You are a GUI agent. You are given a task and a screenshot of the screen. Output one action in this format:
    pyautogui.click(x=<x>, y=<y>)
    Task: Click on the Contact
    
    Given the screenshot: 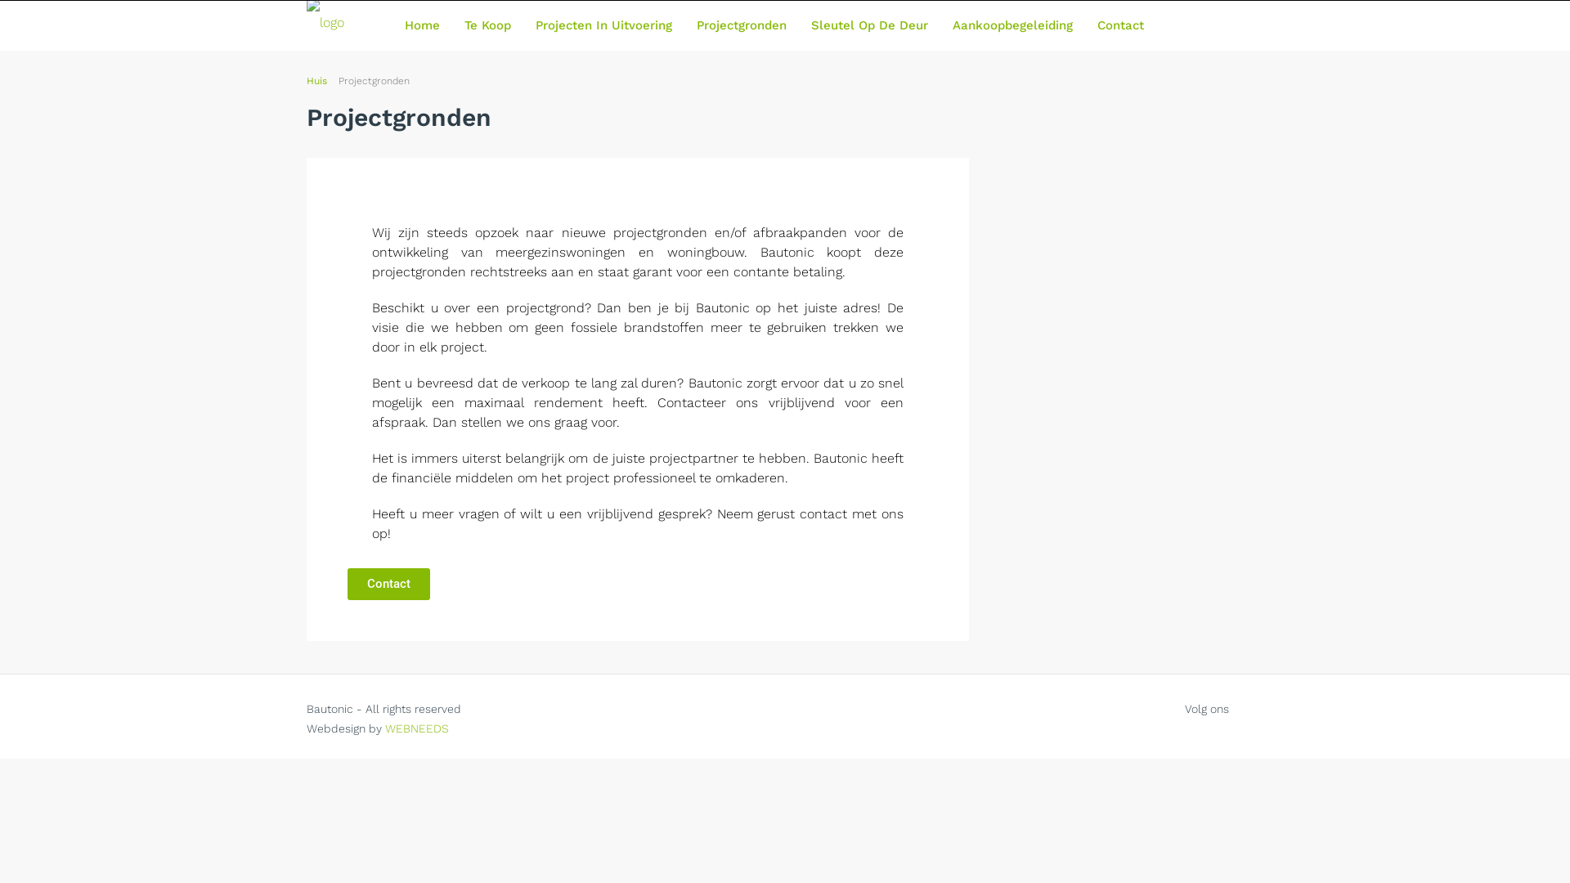 What is the action you would take?
    pyautogui.click(x=389, y=584)
    